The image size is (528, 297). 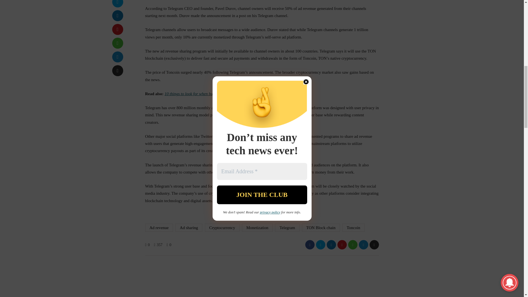 I want to click on Share to WhatsApp, so click(x=117, y=43).